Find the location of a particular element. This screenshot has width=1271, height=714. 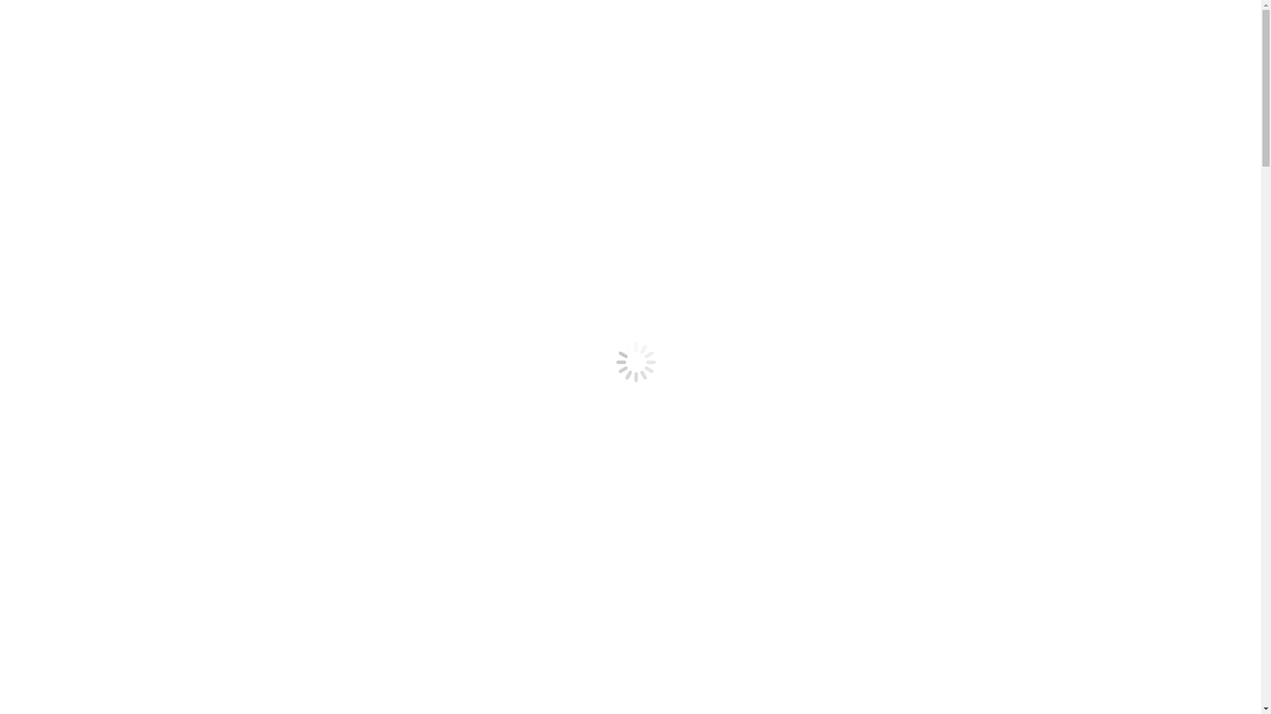

Corporate Events is located at coordinates (95, 213).